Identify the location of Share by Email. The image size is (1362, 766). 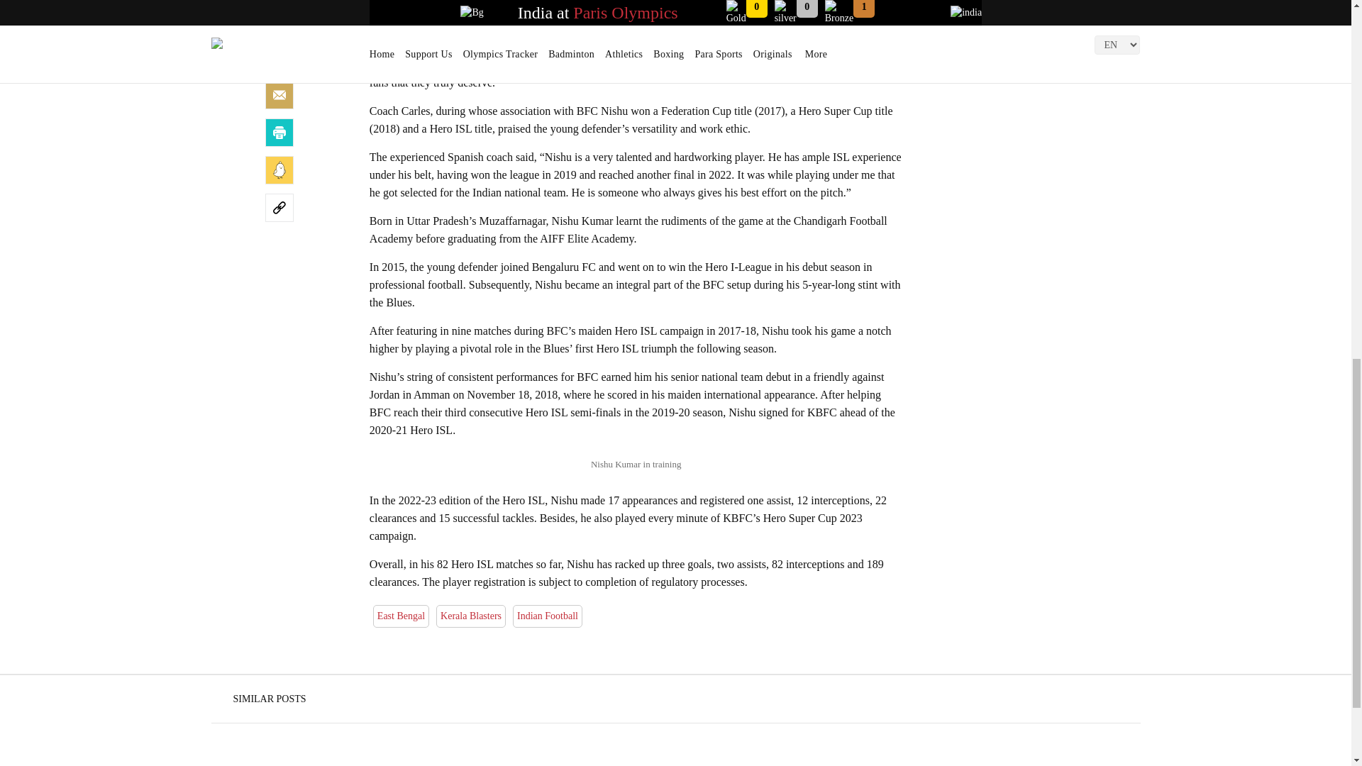
(279, 95).